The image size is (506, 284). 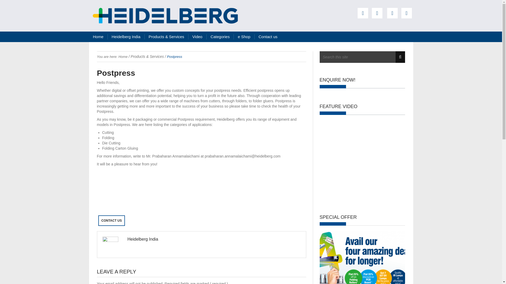 I want to click on Home, so click(x=98, y=37).